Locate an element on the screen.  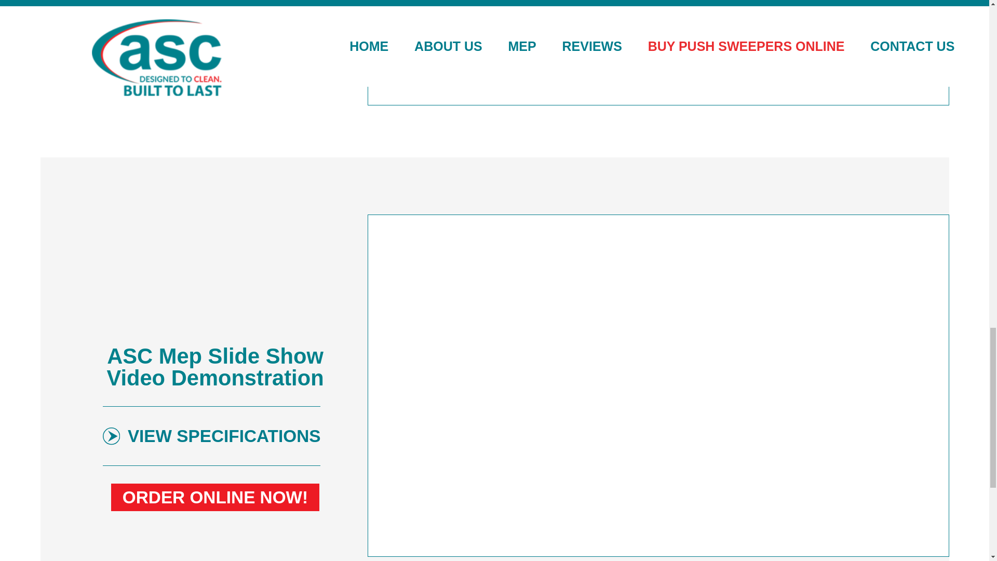
ORDER ONLINE NOW! is located at coordinates (215, 497).